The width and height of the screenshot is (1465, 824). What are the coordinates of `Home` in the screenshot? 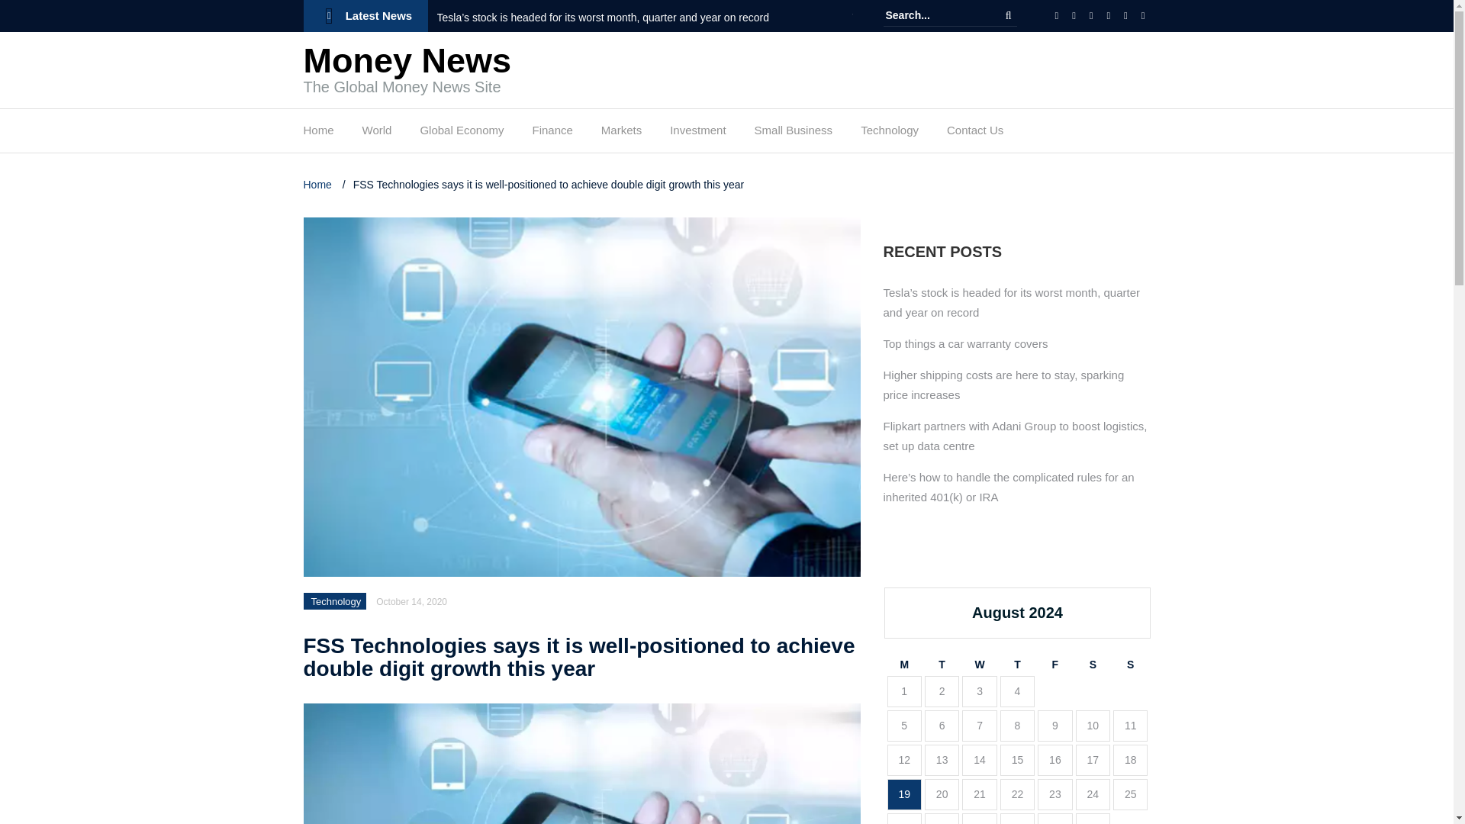 It's located at (319, 185).